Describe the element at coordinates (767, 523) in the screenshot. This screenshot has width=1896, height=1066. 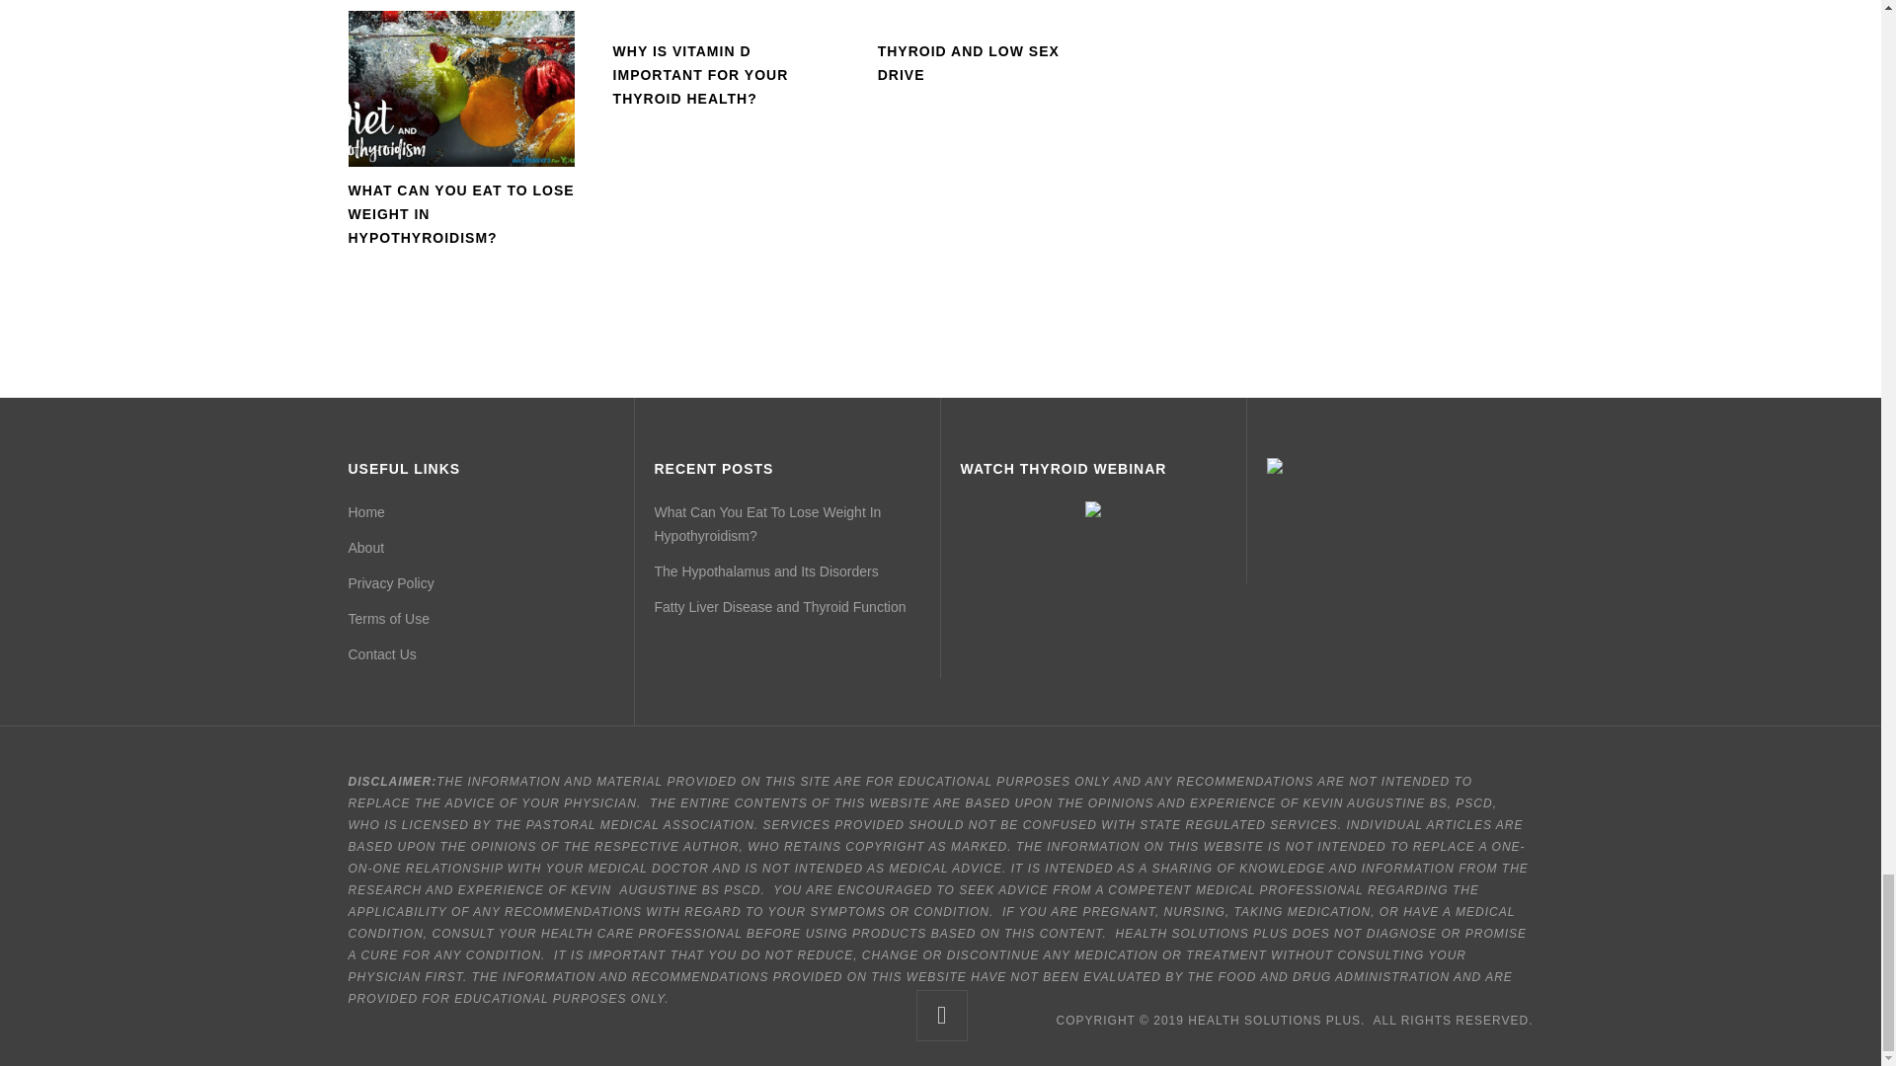
I see `What Can You Eat To Lose Weight In Hypothyroidism?` at that location.